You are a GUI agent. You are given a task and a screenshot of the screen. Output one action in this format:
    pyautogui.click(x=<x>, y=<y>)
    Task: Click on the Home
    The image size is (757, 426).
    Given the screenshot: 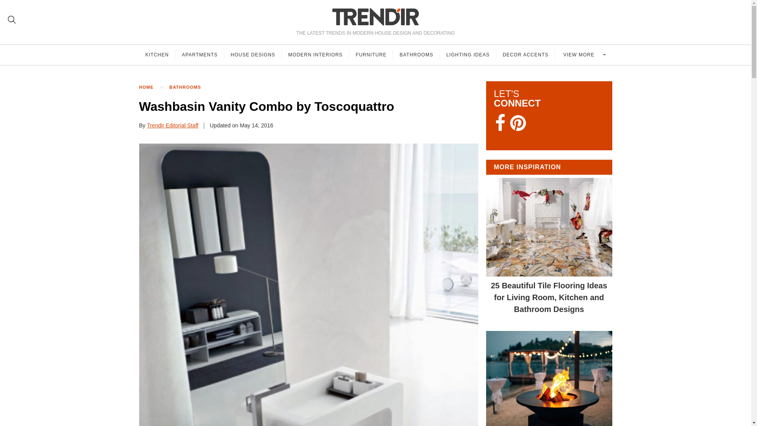 What is the action you would take?
    pyautogui.click(x=150, y=87)
    